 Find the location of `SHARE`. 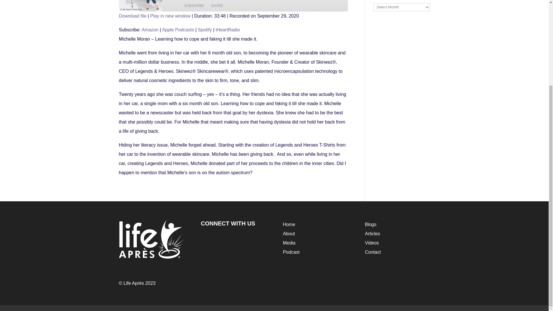

SHARE is located at coordinates (217, 6).